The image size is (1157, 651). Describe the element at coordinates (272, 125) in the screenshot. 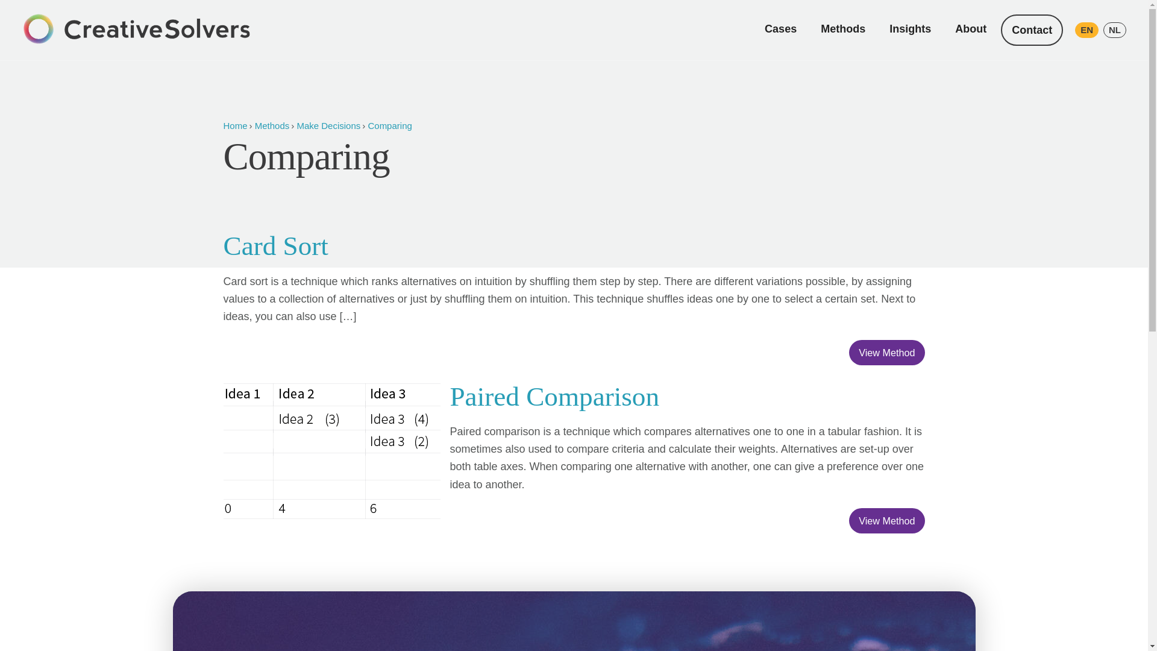

I see `Methods` at that location.